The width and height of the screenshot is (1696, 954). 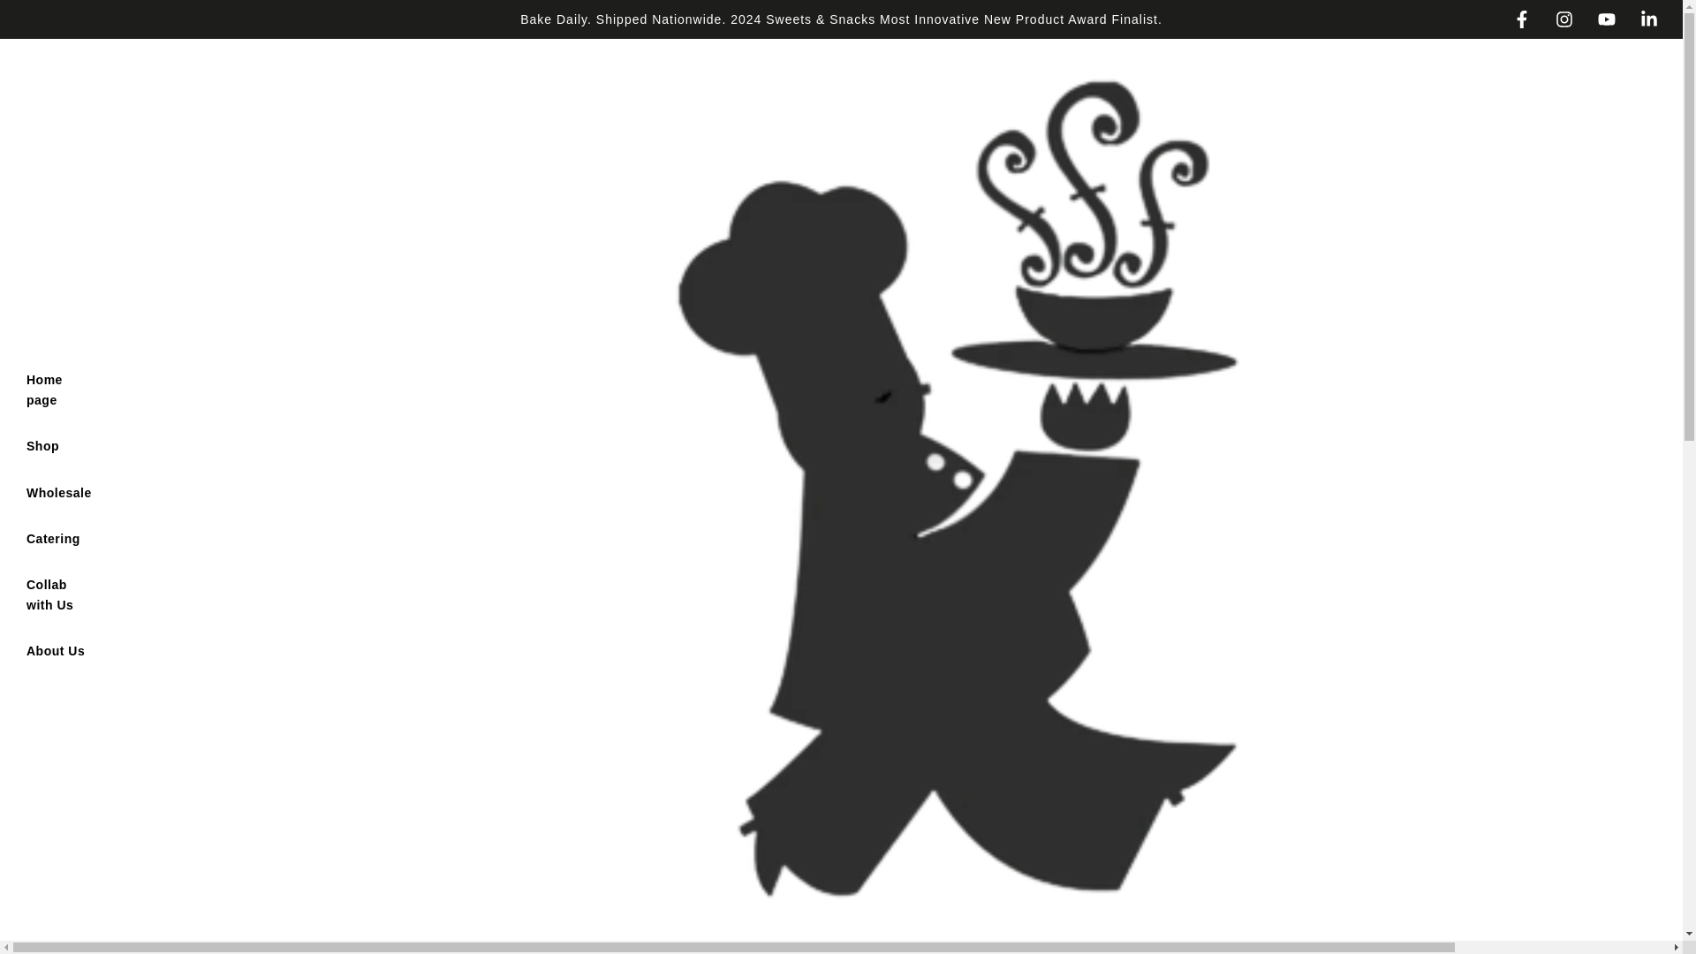 What do you see at coordinates (59, 493) in the screenshot?
I see `Wholesale` at bounding box center [59, 493].